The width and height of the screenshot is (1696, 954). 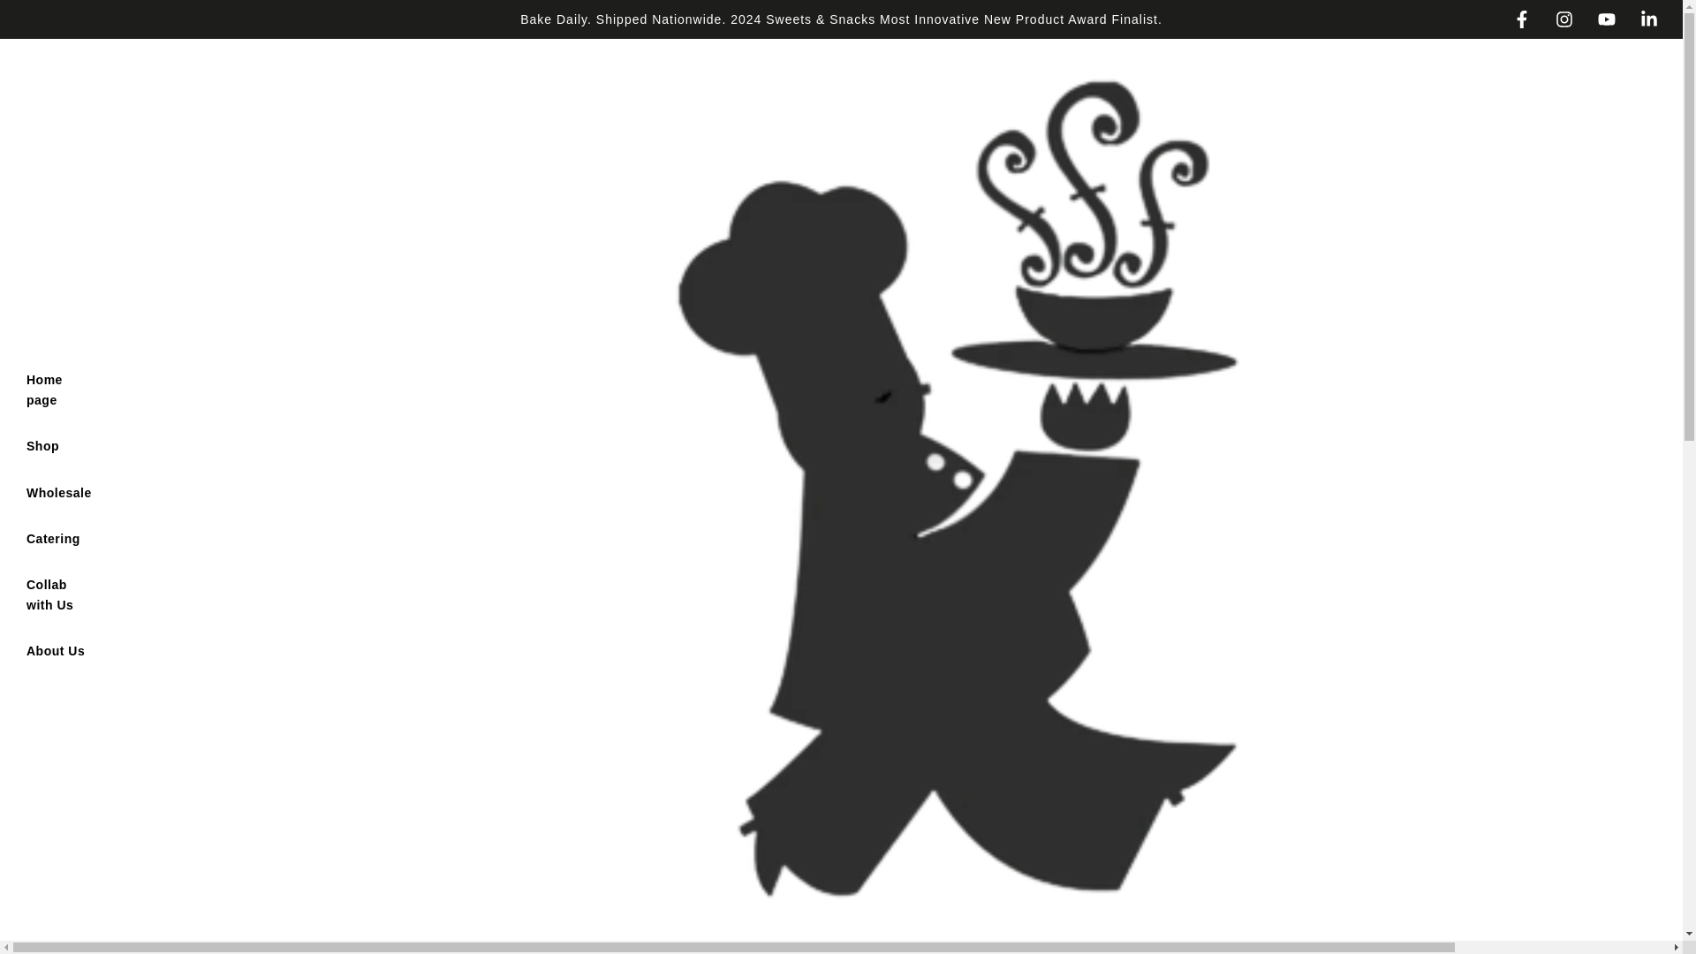 What do you see at coordinates (59, 493) in the screenshot?
I see `Wholesale` at bounding box center [59, 493].